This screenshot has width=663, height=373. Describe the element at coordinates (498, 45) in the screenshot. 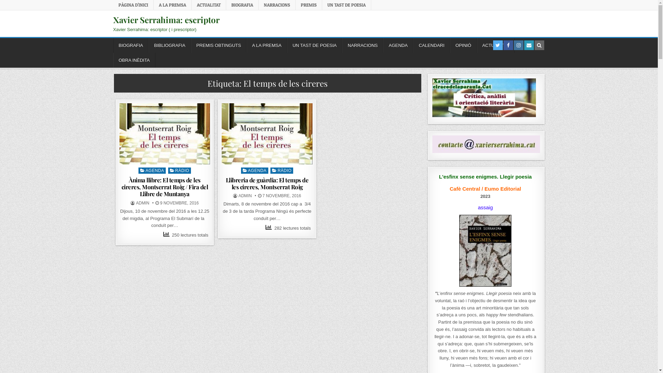

I see `Twitter` at that location.